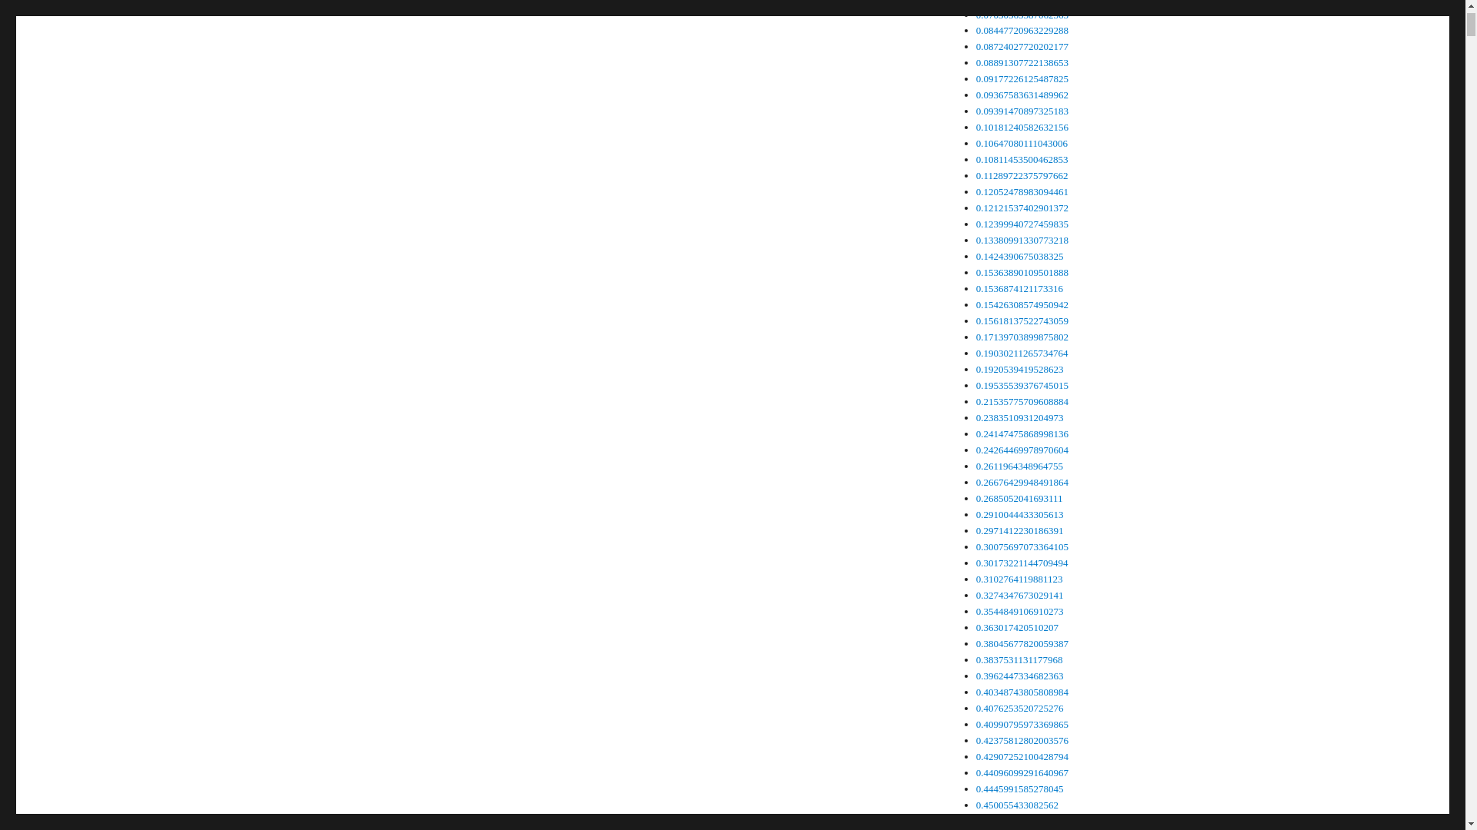 This screenshot has height=830, width=1477. I want to click on 0.08724027720202177, so click(1022, 46).